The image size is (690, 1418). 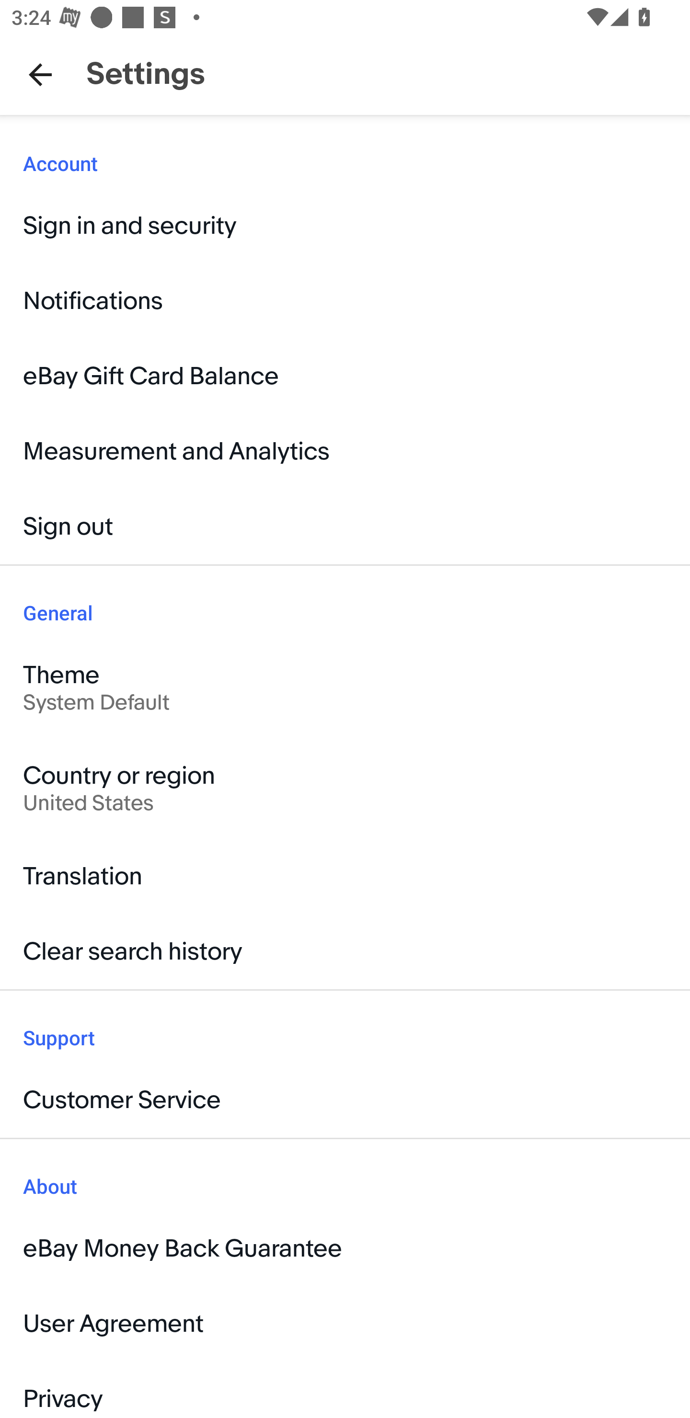 What do you see at coordinates (345, 451) in the screenshot?
I see `Measurement and Analytics` at bounding box center [345, 451].